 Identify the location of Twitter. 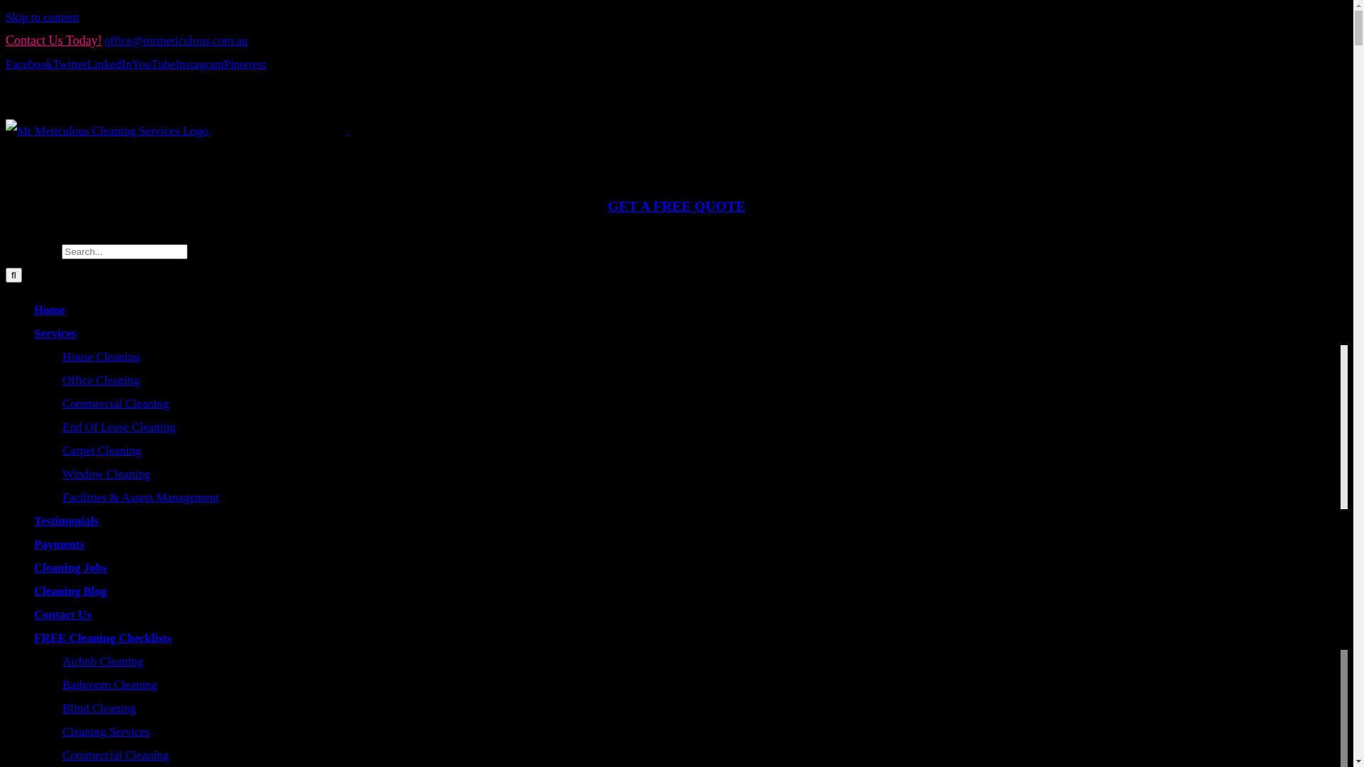
(70, 64).